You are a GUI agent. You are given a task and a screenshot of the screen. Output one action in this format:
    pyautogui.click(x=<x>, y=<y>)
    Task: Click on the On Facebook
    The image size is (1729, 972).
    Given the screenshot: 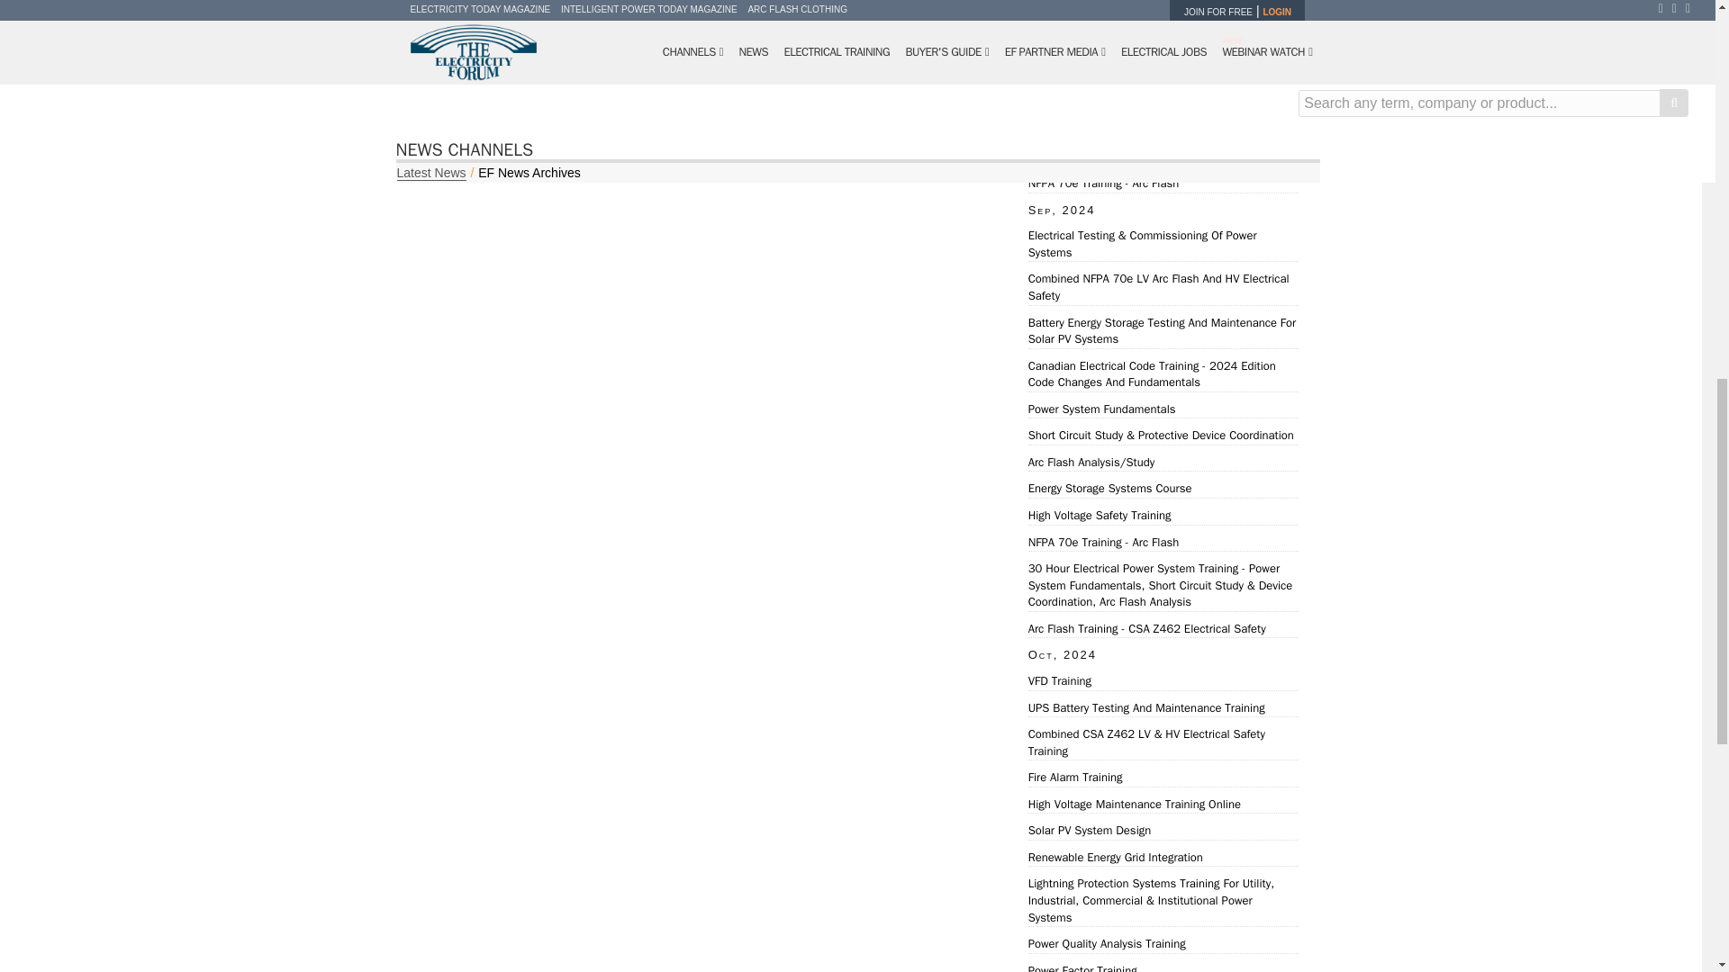 What is the action you would take?
    pyautogui.click(x=910, y=86)
    